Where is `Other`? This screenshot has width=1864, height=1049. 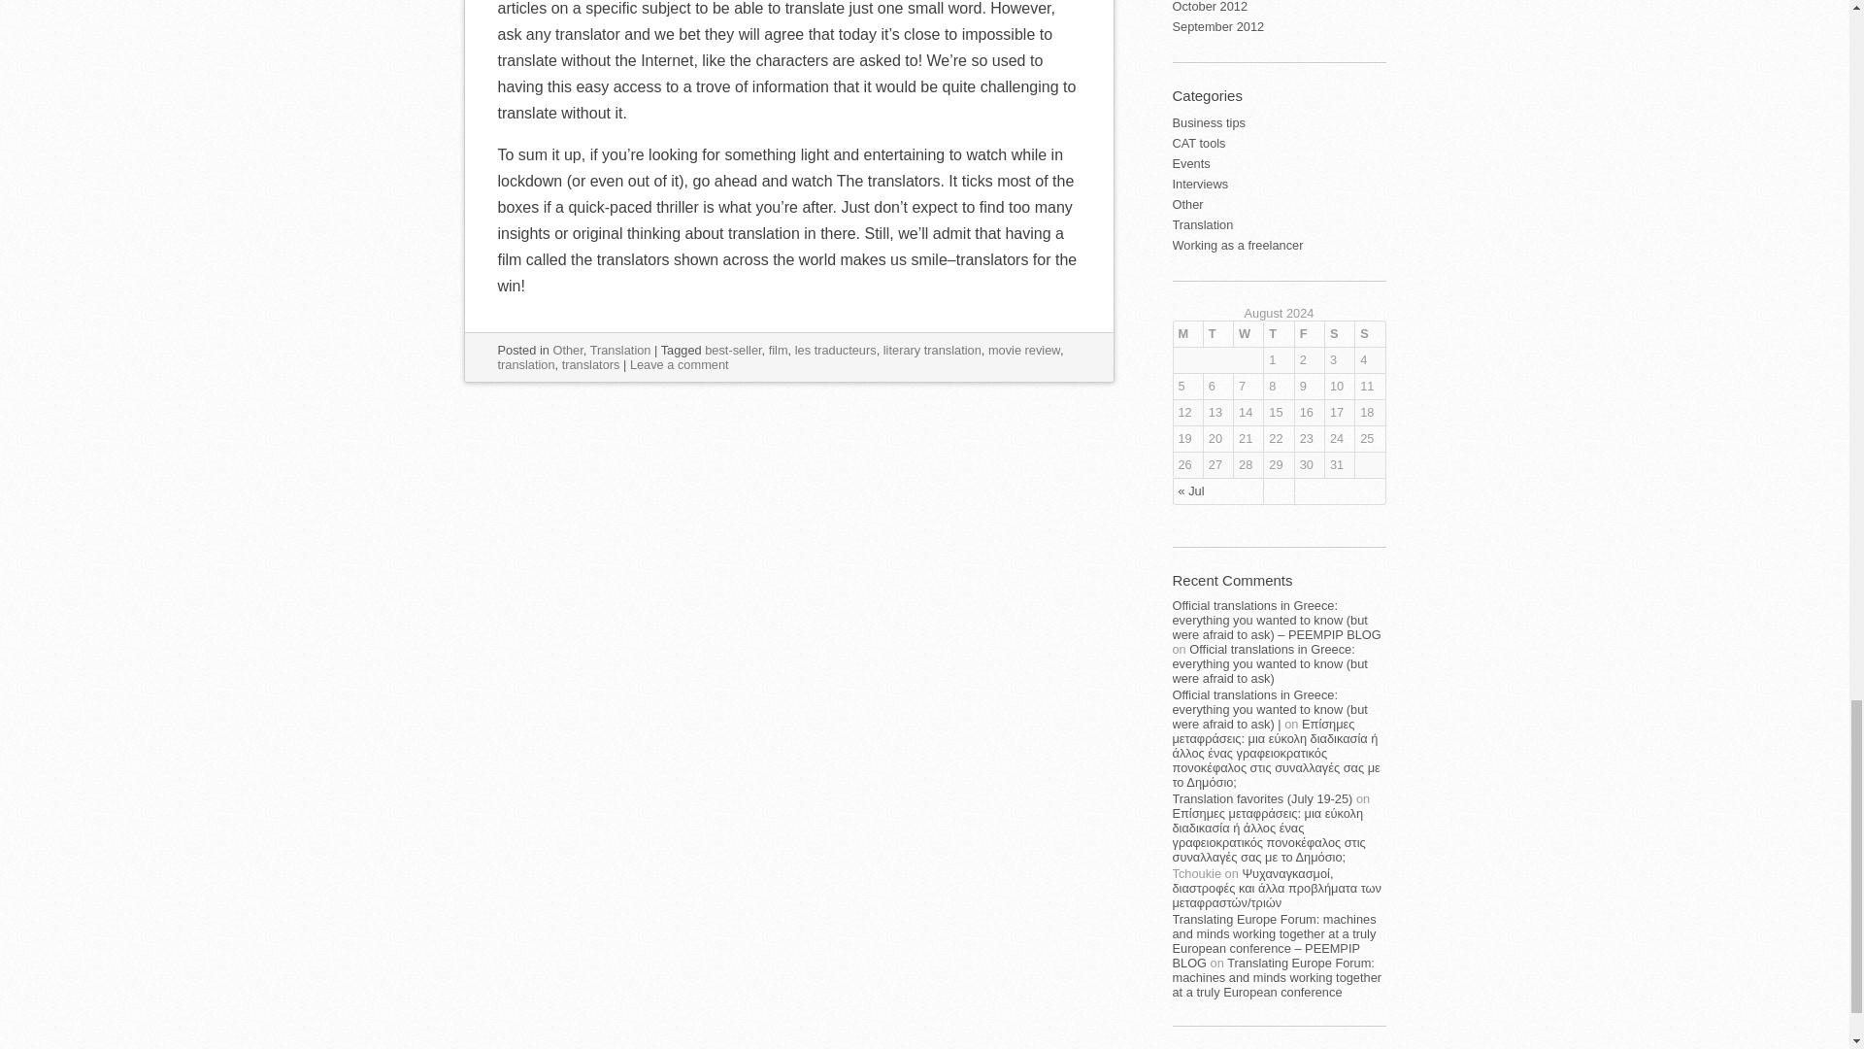 Other is located at coordinates (567, 350).